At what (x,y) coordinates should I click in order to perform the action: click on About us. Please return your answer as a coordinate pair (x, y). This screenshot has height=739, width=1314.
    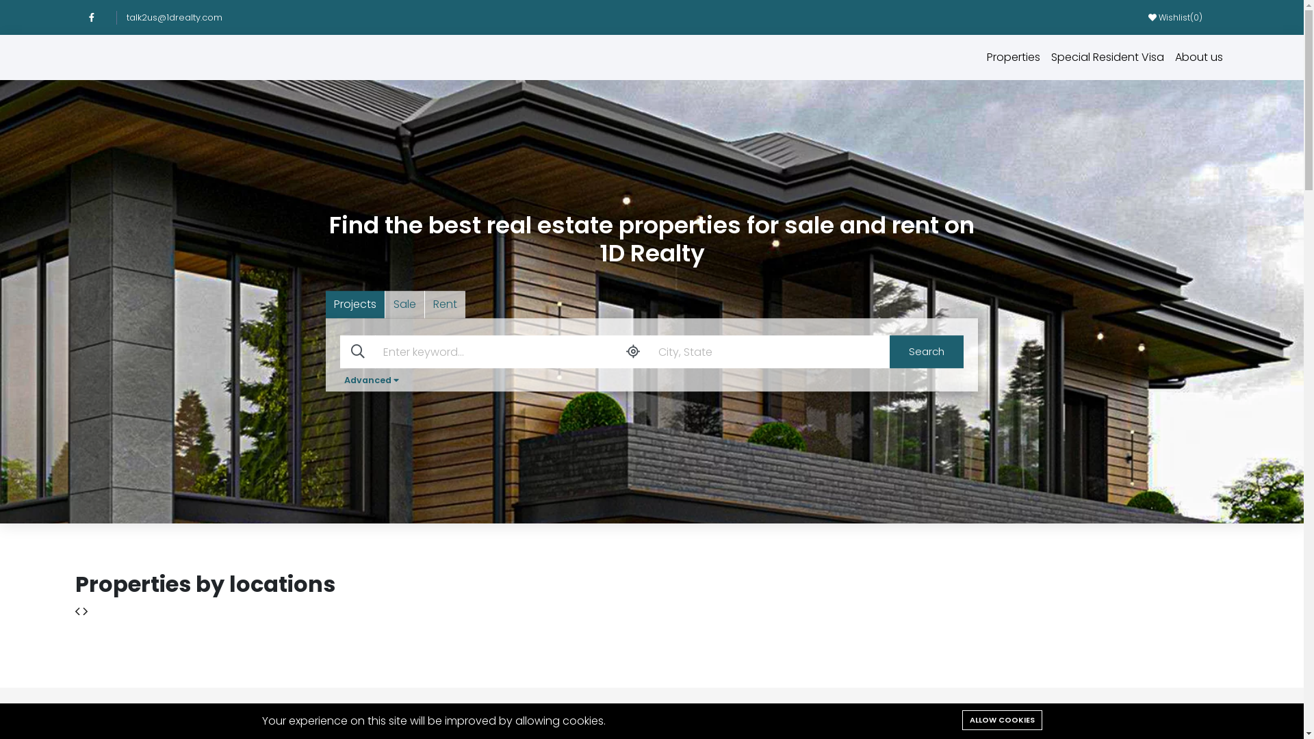
    Looking at the image, I should click on (1199, 57).